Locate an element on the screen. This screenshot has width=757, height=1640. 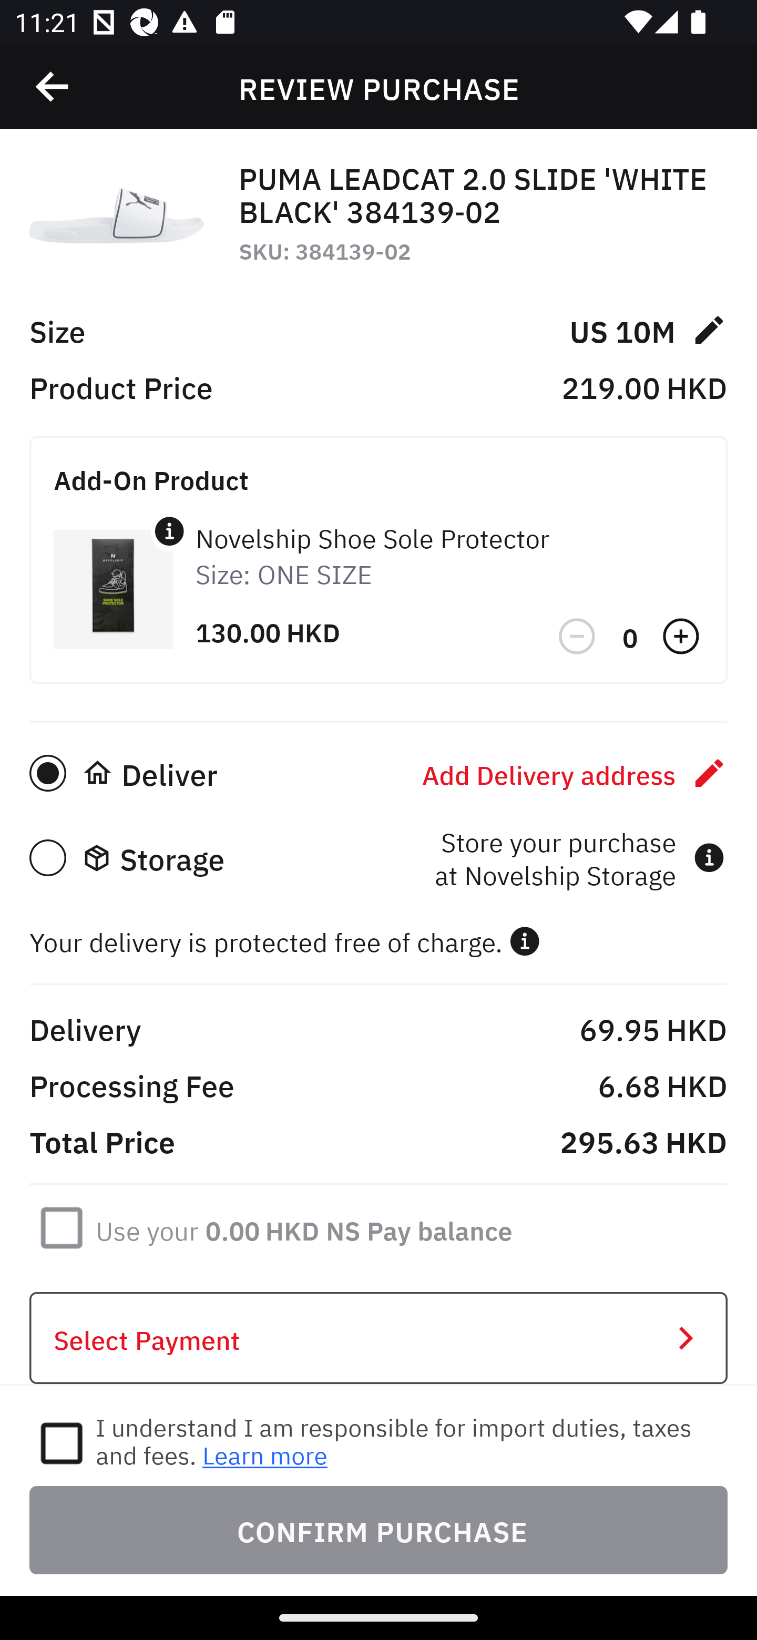
Use your 0.00 HKD NS Pay balance is located at coordinates (304, 1227).